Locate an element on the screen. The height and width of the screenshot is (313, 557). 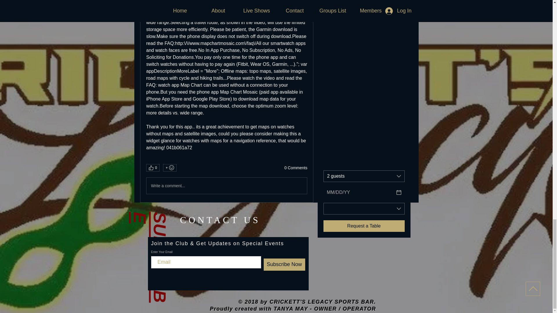
Subscribe Now is located at coordinates (284, 265).